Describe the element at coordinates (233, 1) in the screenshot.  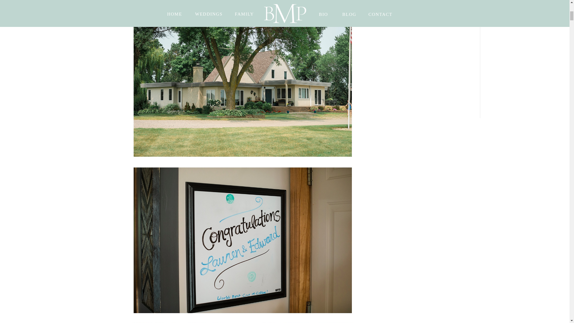
I see `Ridges at Sand Creek` at that location.